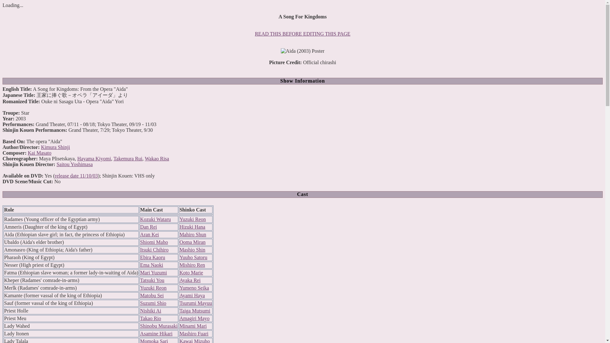 The height and width of the screenshot is (343, 610). Describe the element at coordinates (154, 250) in the screenshot. I see `Itsuki Chihiro` at that location.